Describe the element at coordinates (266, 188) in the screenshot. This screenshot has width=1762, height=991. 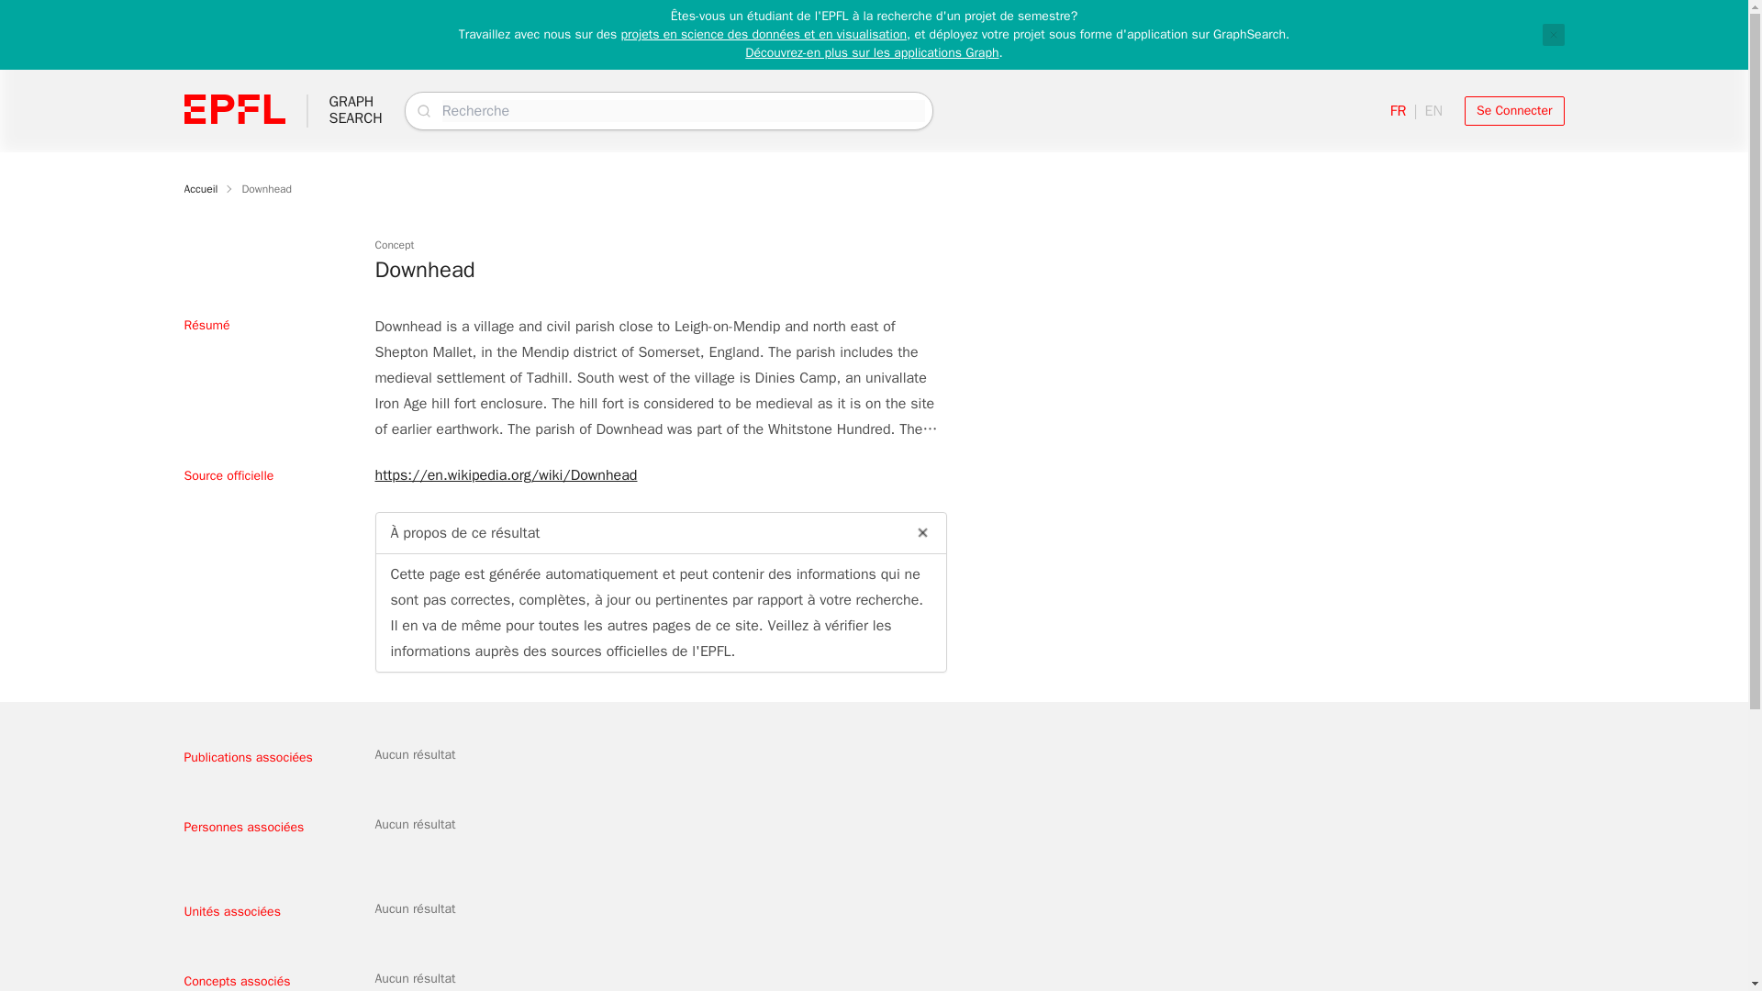
I see `Accueil` at that location.